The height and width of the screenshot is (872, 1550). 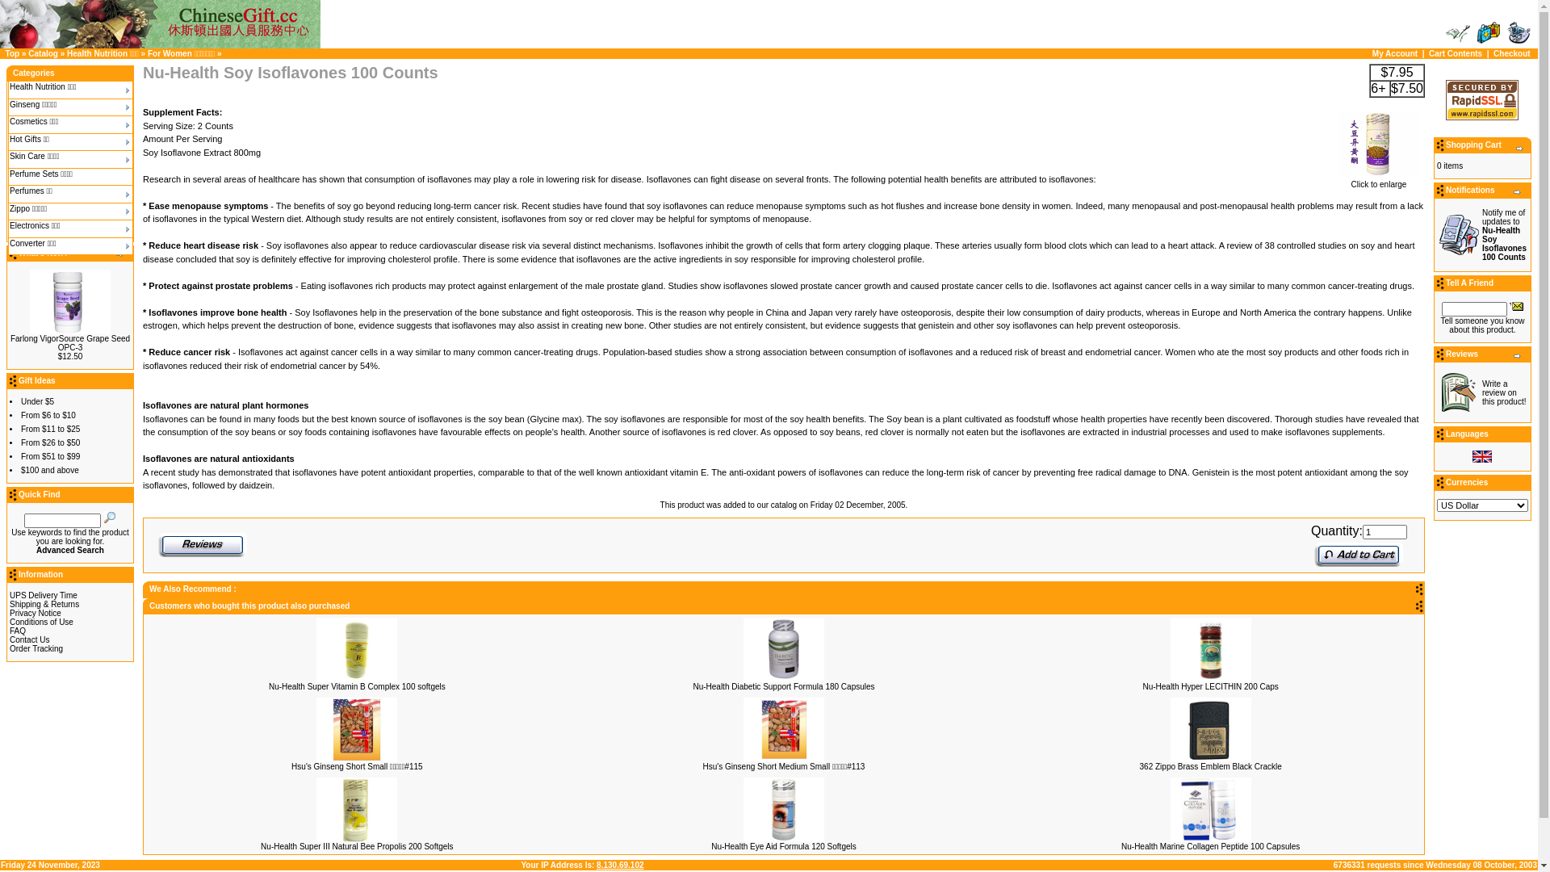 I want to click on My Account, so click(x=1395, y=53).